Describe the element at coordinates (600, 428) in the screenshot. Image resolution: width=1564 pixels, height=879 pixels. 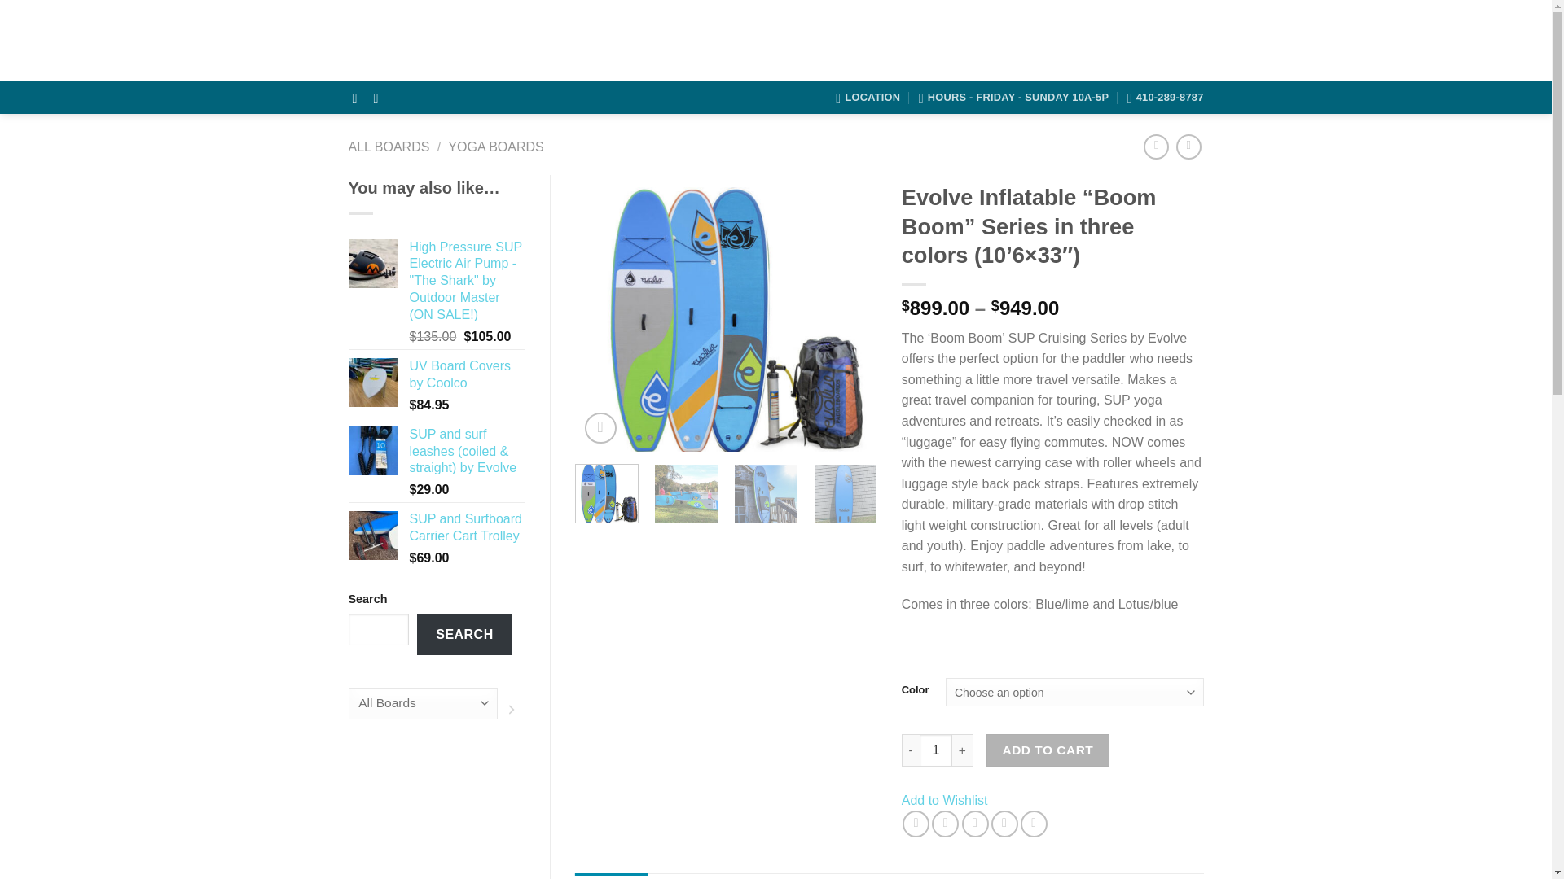
I see `Zoom` at that location.